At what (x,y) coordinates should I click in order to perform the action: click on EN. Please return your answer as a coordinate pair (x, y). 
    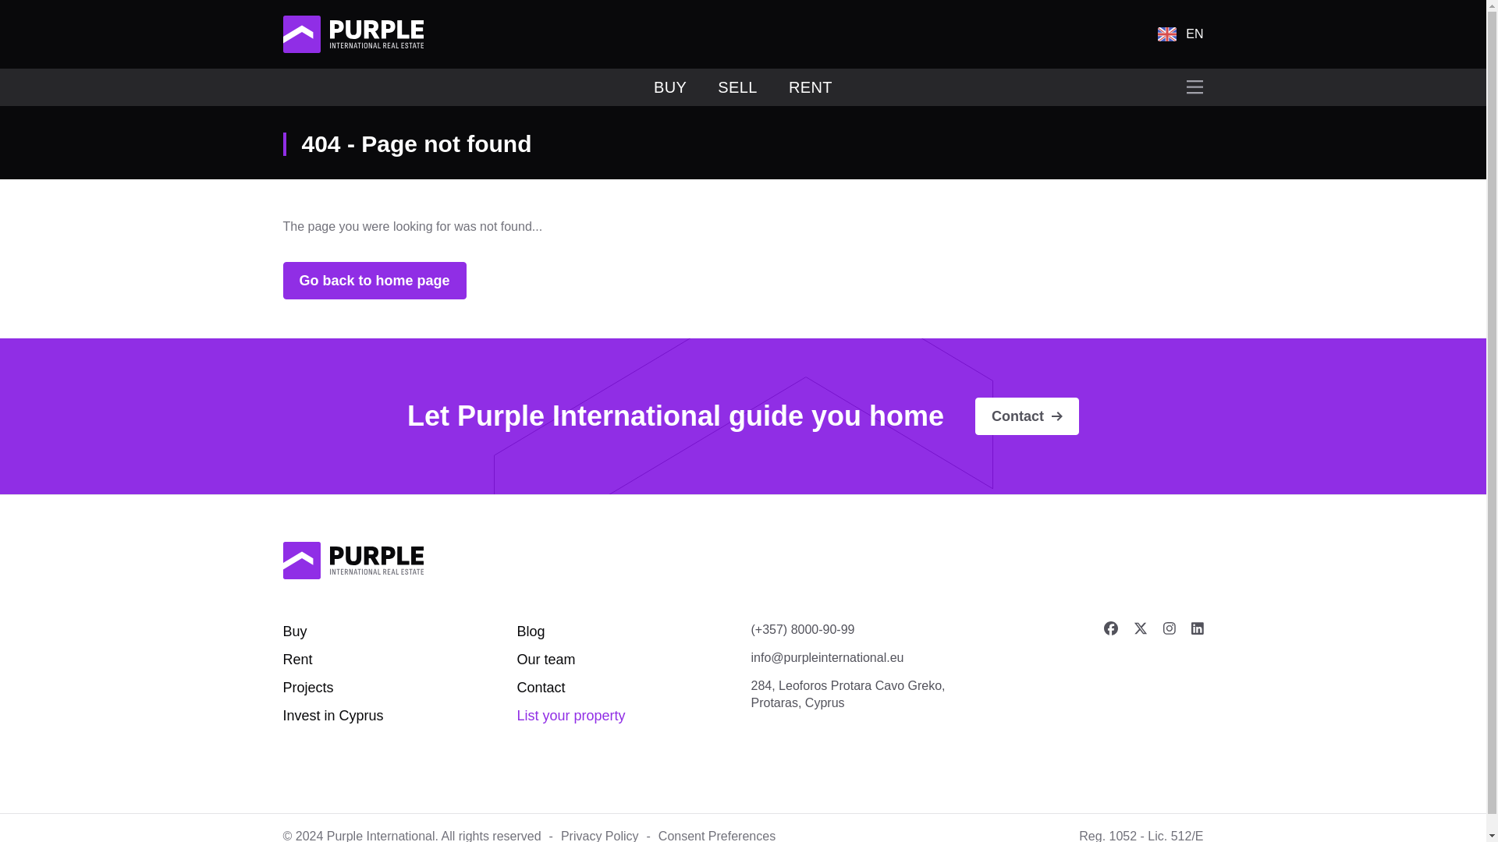
    Looking at the image, I should click on (1180, 34).